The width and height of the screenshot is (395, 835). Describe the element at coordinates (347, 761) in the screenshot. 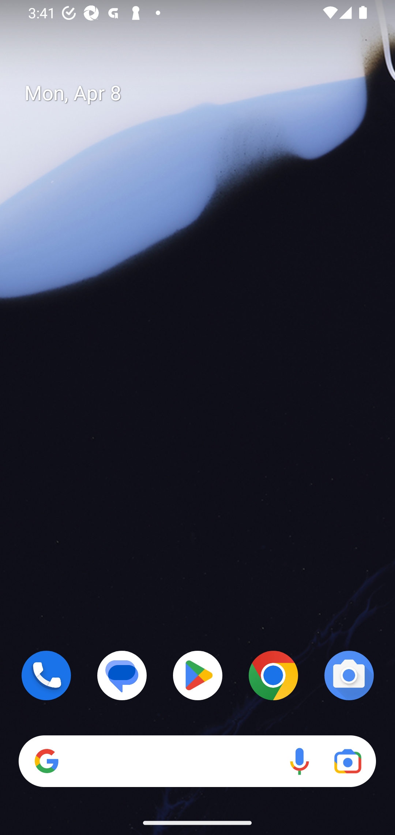

I see `Google Lens` at that location.